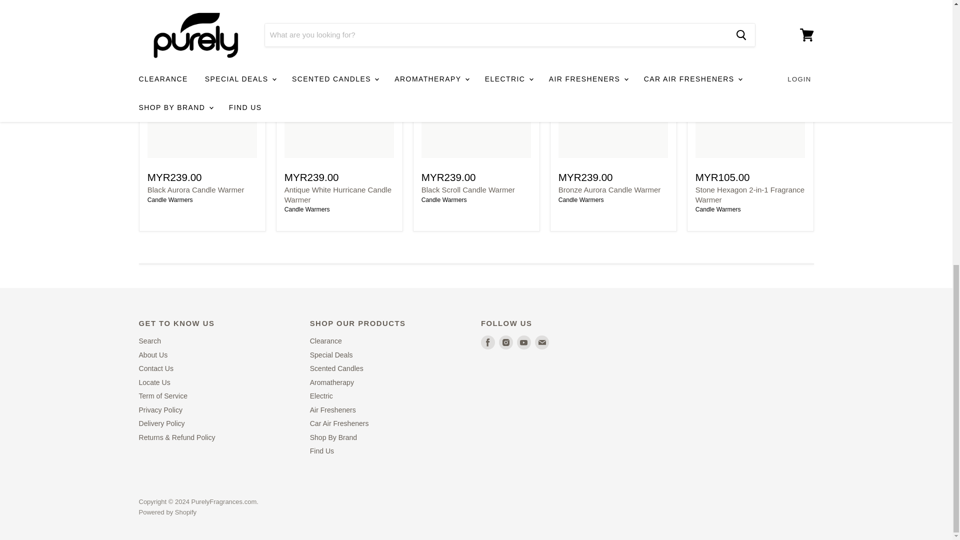 This screenshot has height=540, width=960. Describe the element at coordinates (170, 200) in the screenshot. I see `Candle Warmers` at that location.